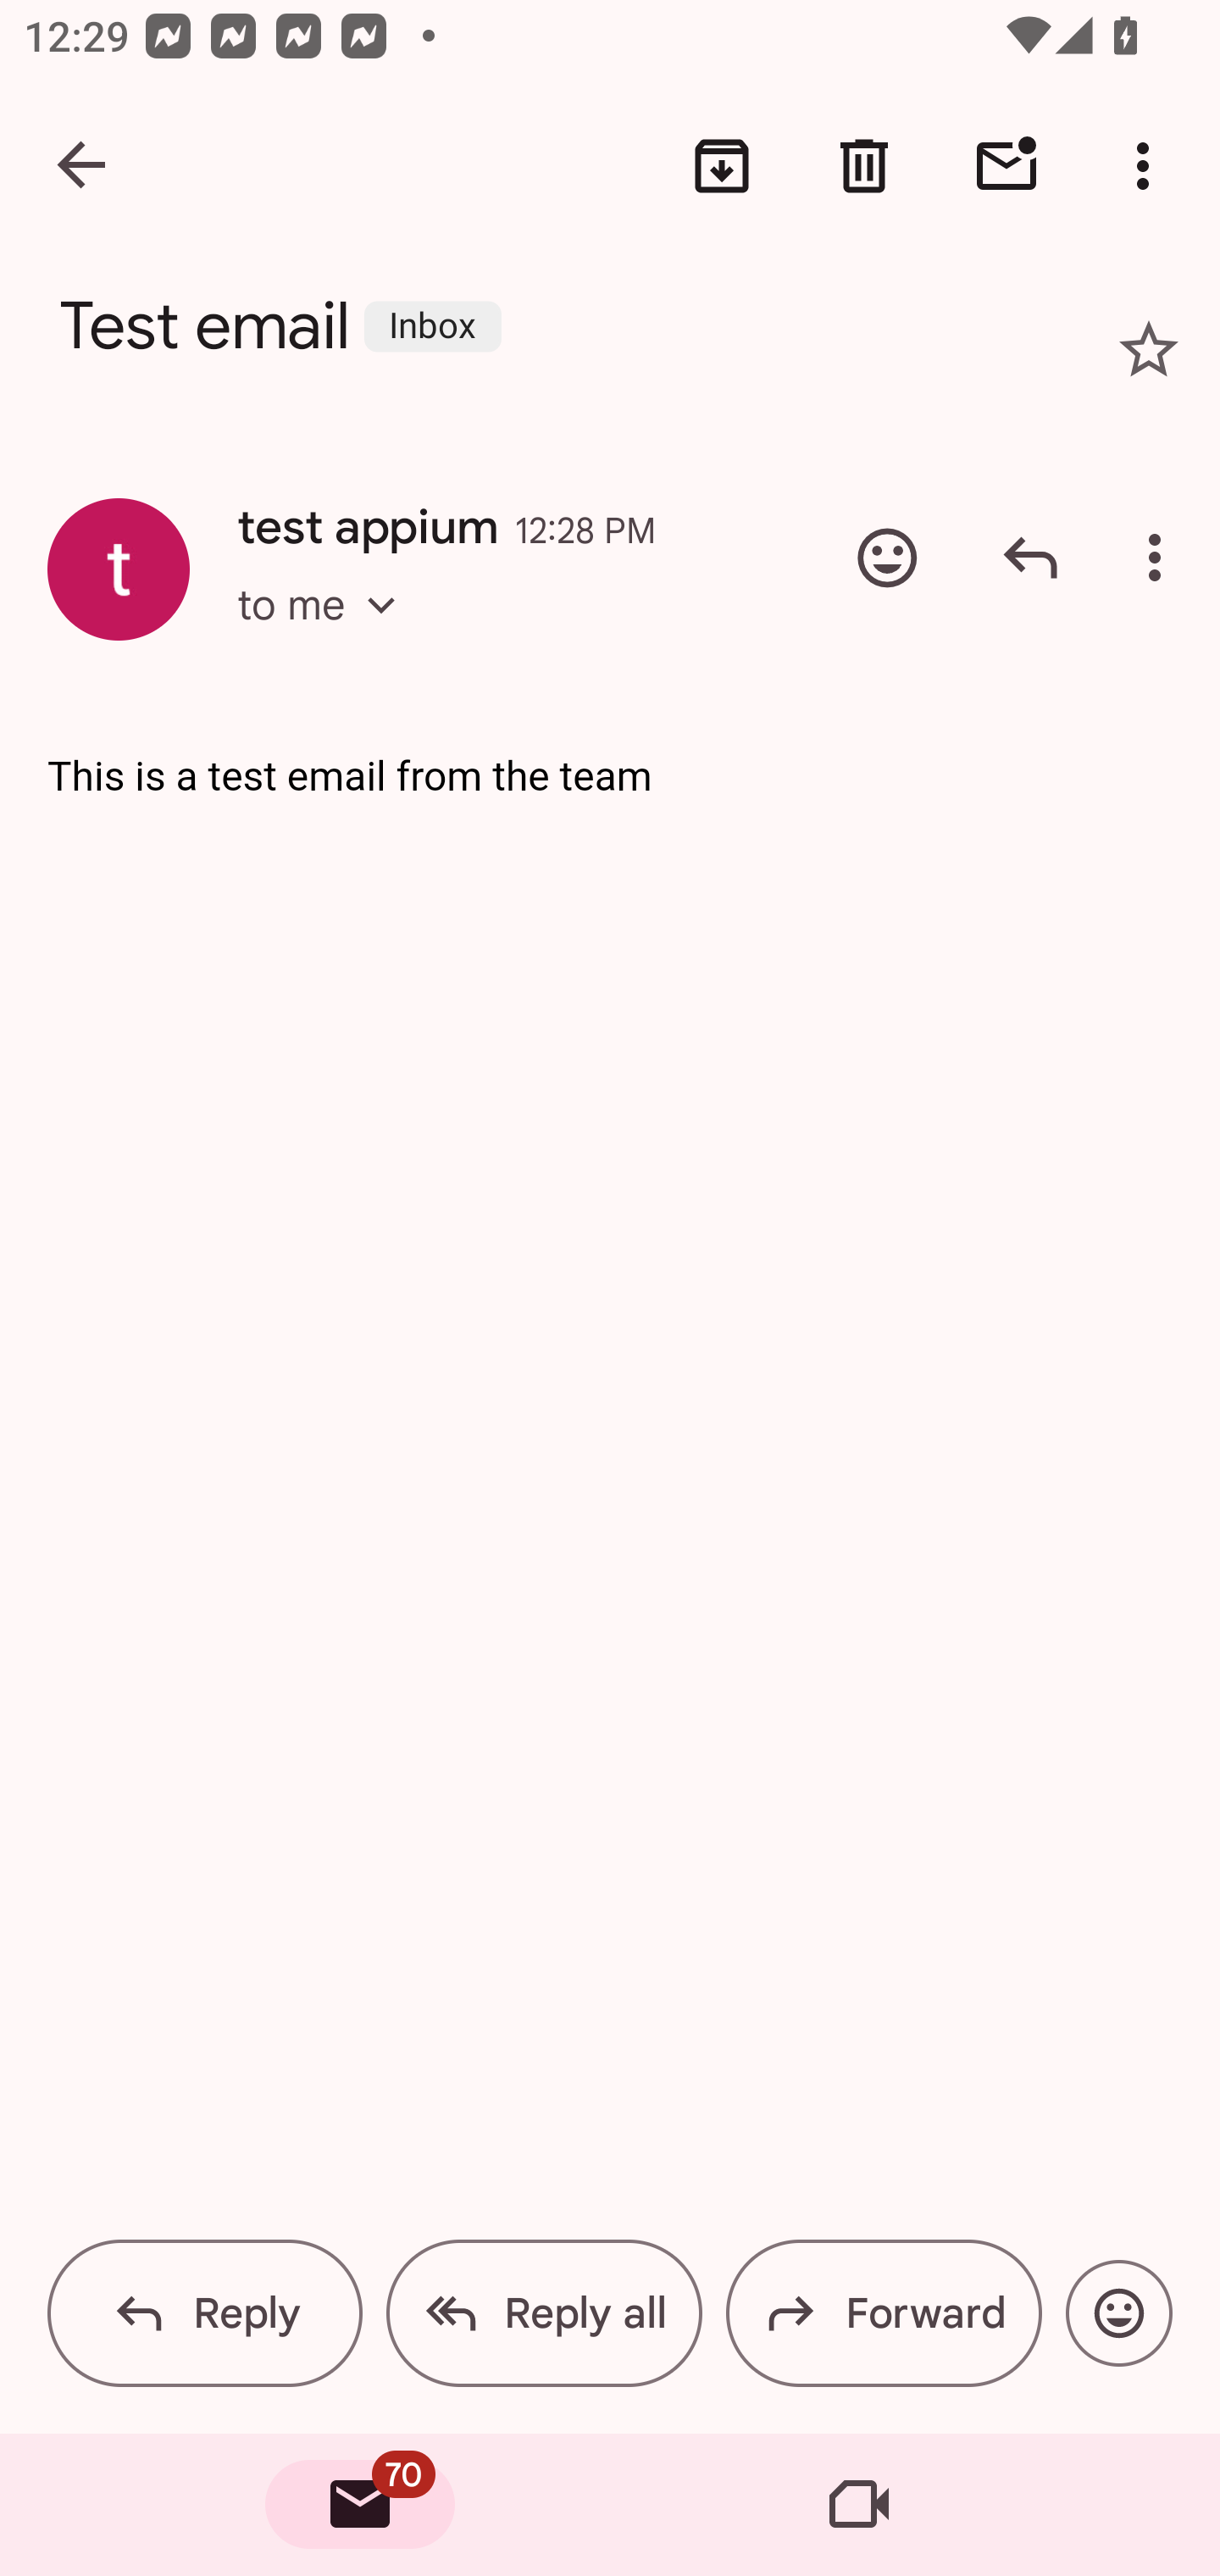 The width and height of the screenshot is (1220, 2576). What do you see at coordinates (859, 2505) in the screenshot?
I see `Meet` at bounding box center [859, 2505].